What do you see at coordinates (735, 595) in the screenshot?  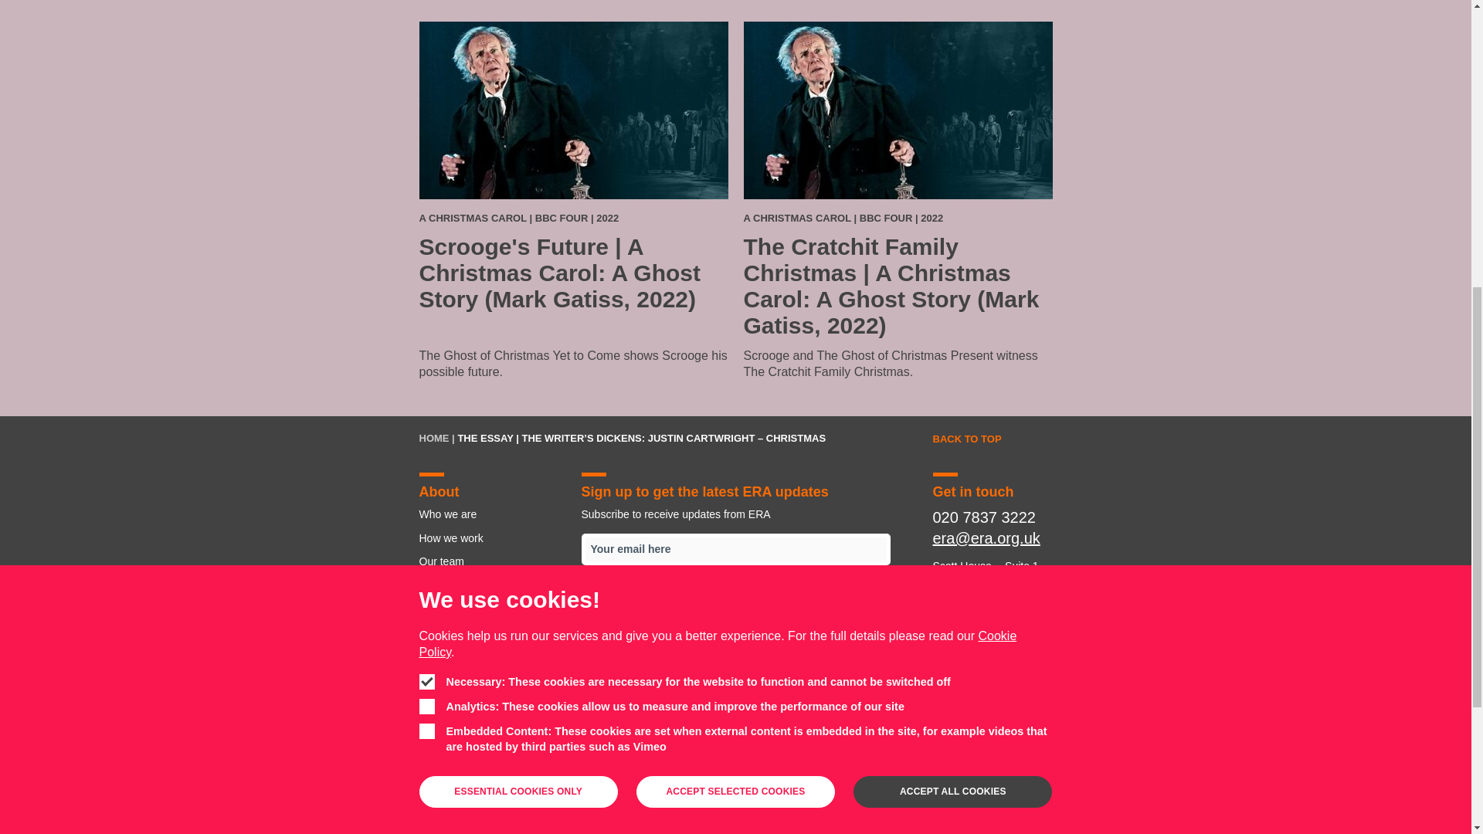 I see `Sign Up` at bounding box center [735, 595].